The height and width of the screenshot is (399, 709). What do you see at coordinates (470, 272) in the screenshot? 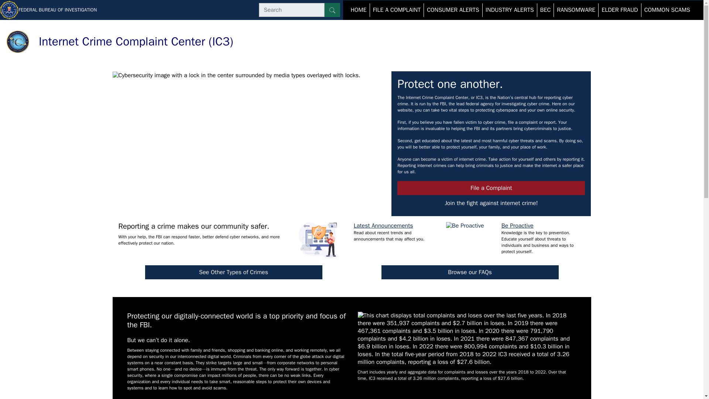
I see `Browse our FAQs` at bounding box center [470, 272].